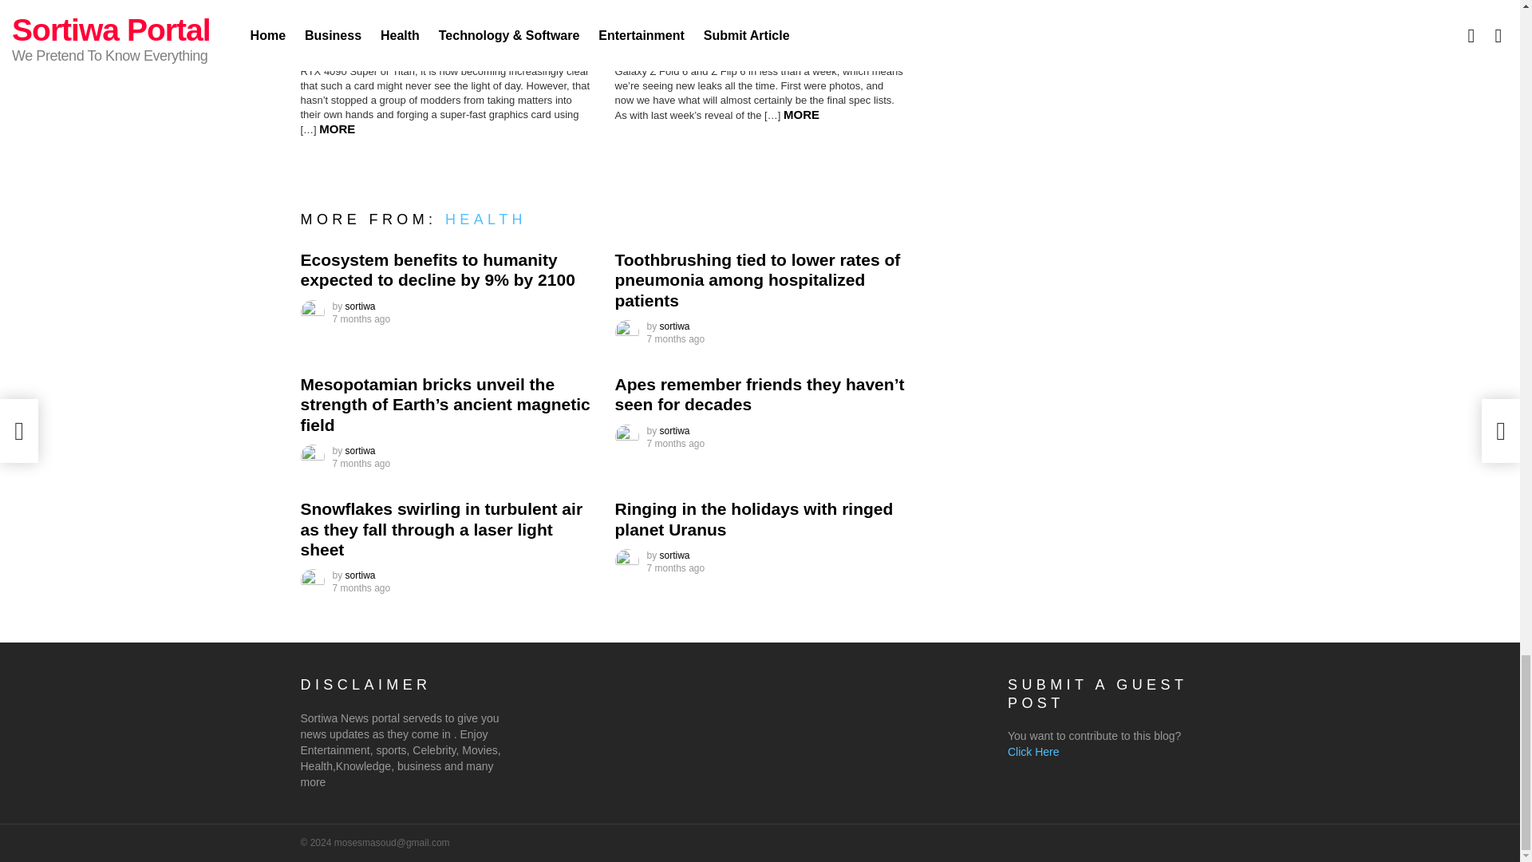 This screenshot has width=1532, height=862. Describe the element at coordinates (361, 451) in the screenshot. I see `Posts by sortiwa` at that location.